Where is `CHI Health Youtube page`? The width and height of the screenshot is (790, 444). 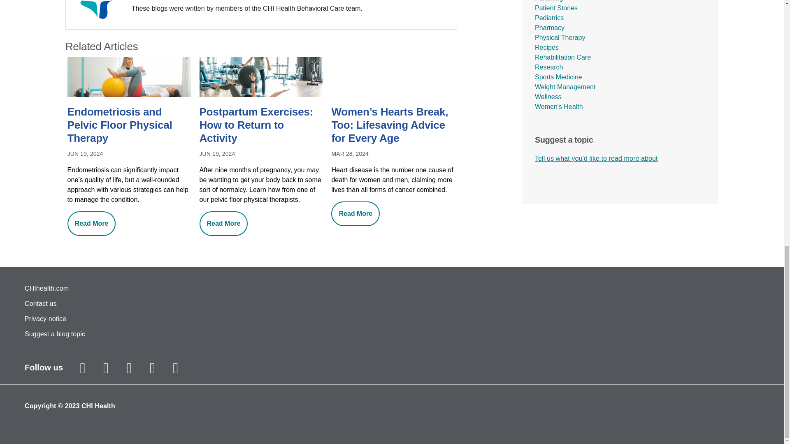 CHI Health Youtube page is located at coordinates (152, 368).